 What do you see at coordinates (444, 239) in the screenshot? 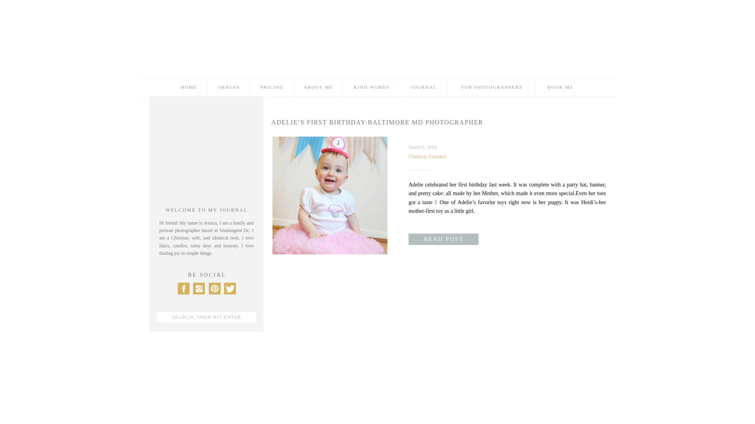
I see `READ POST` at bounding box center [444, 239].